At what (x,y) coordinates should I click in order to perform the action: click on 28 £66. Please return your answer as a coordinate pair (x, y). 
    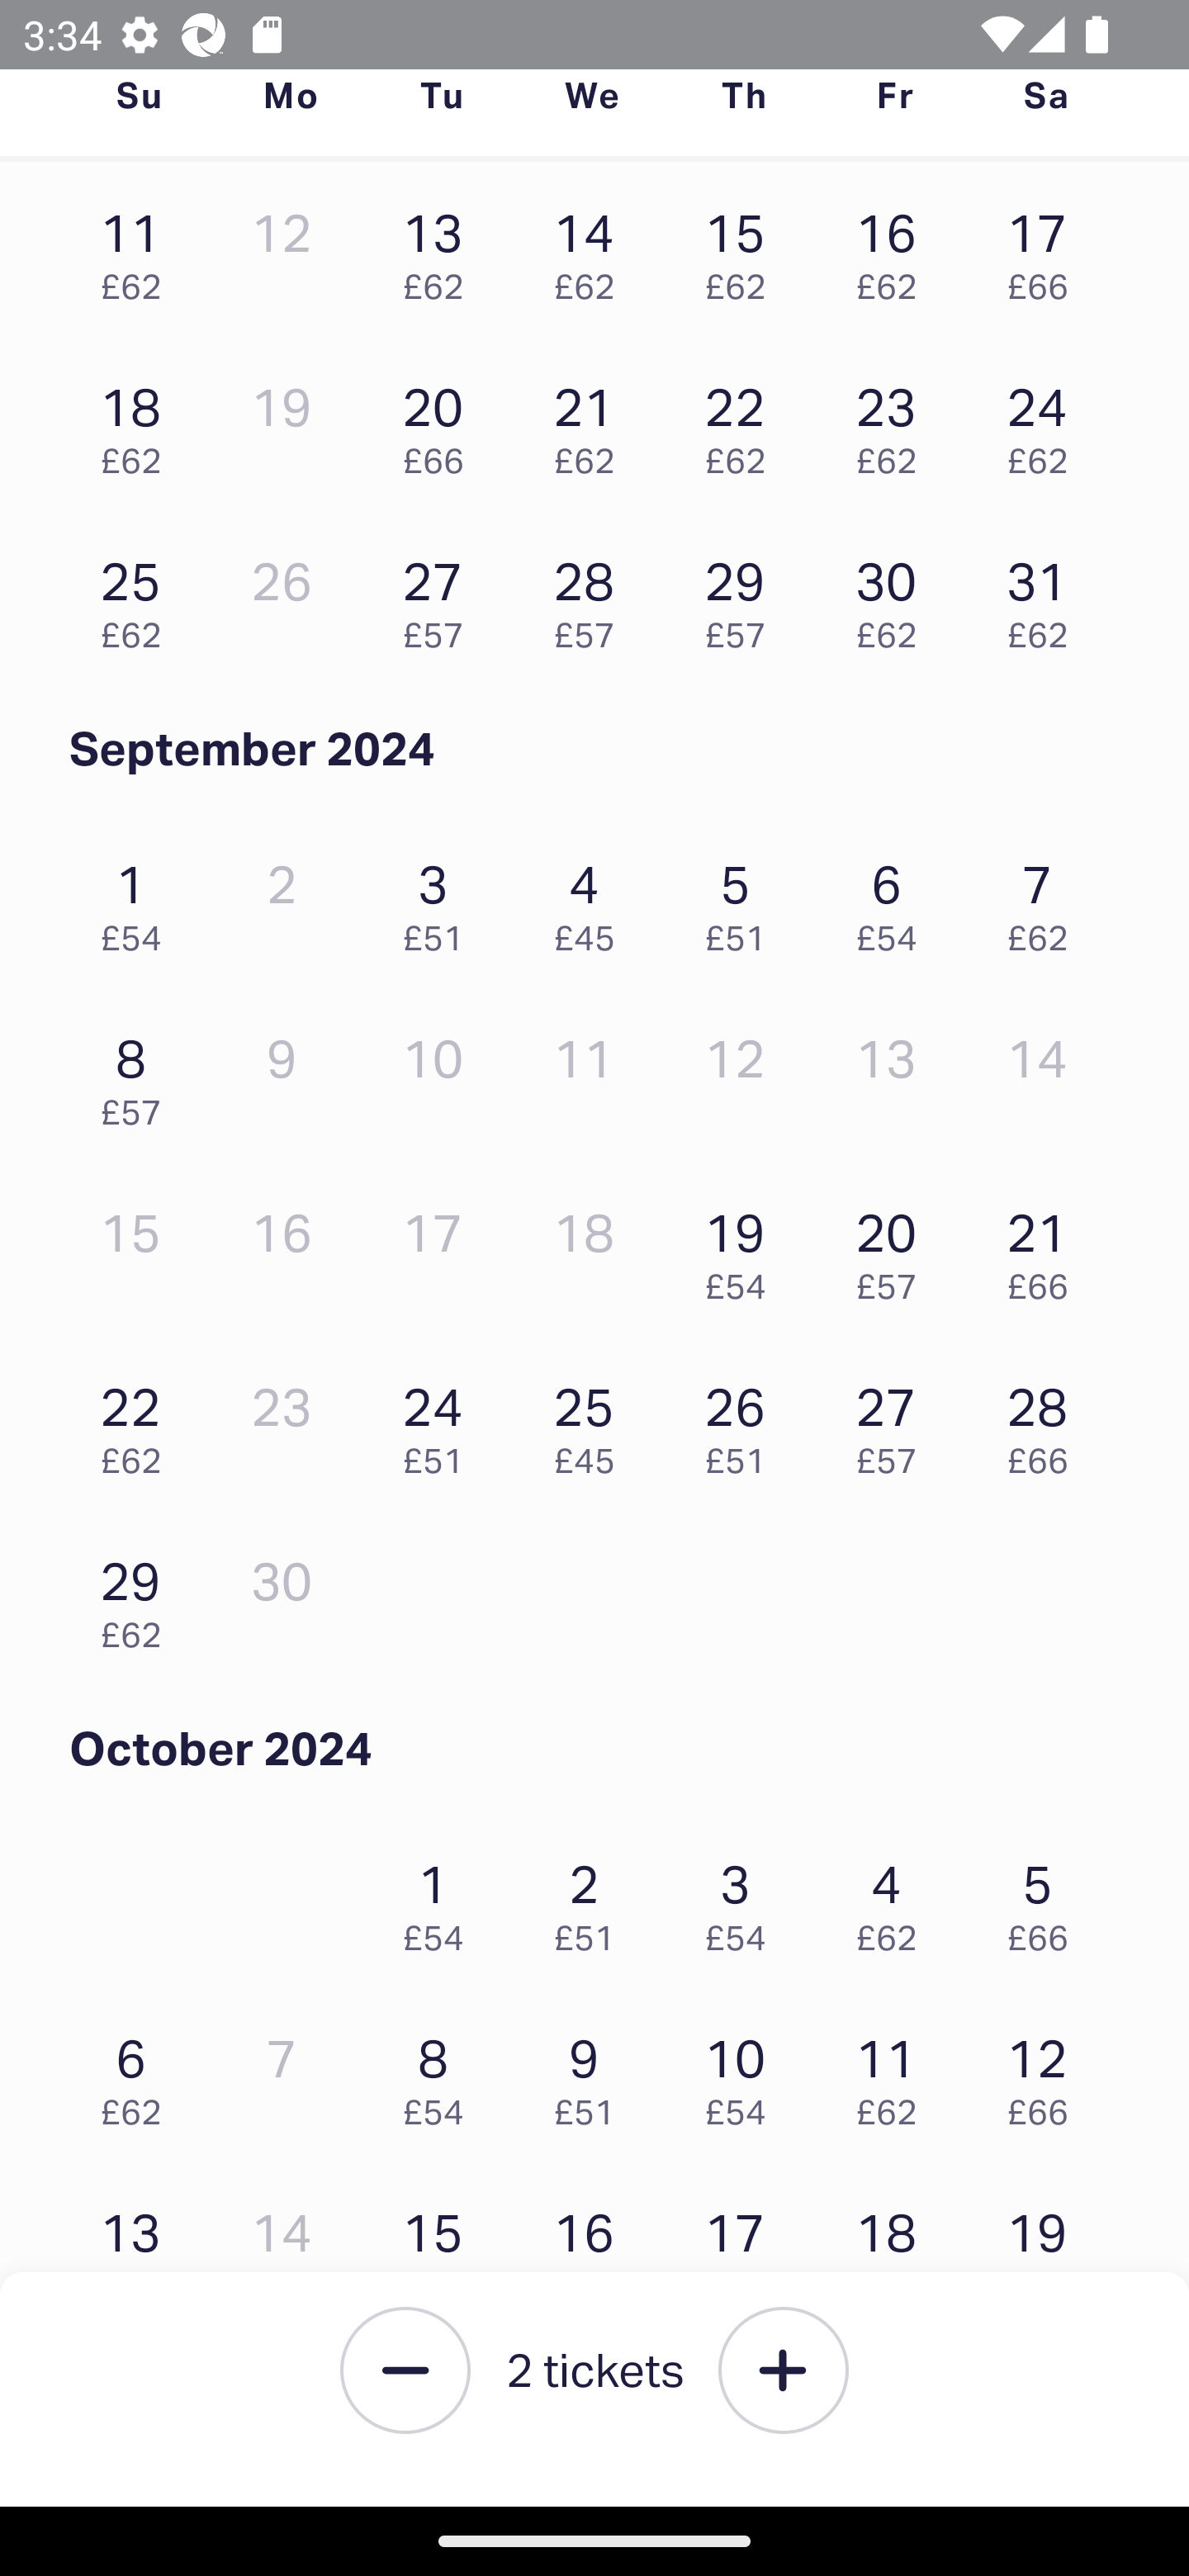
    Looking at the image, I should click on (1045, 1423).